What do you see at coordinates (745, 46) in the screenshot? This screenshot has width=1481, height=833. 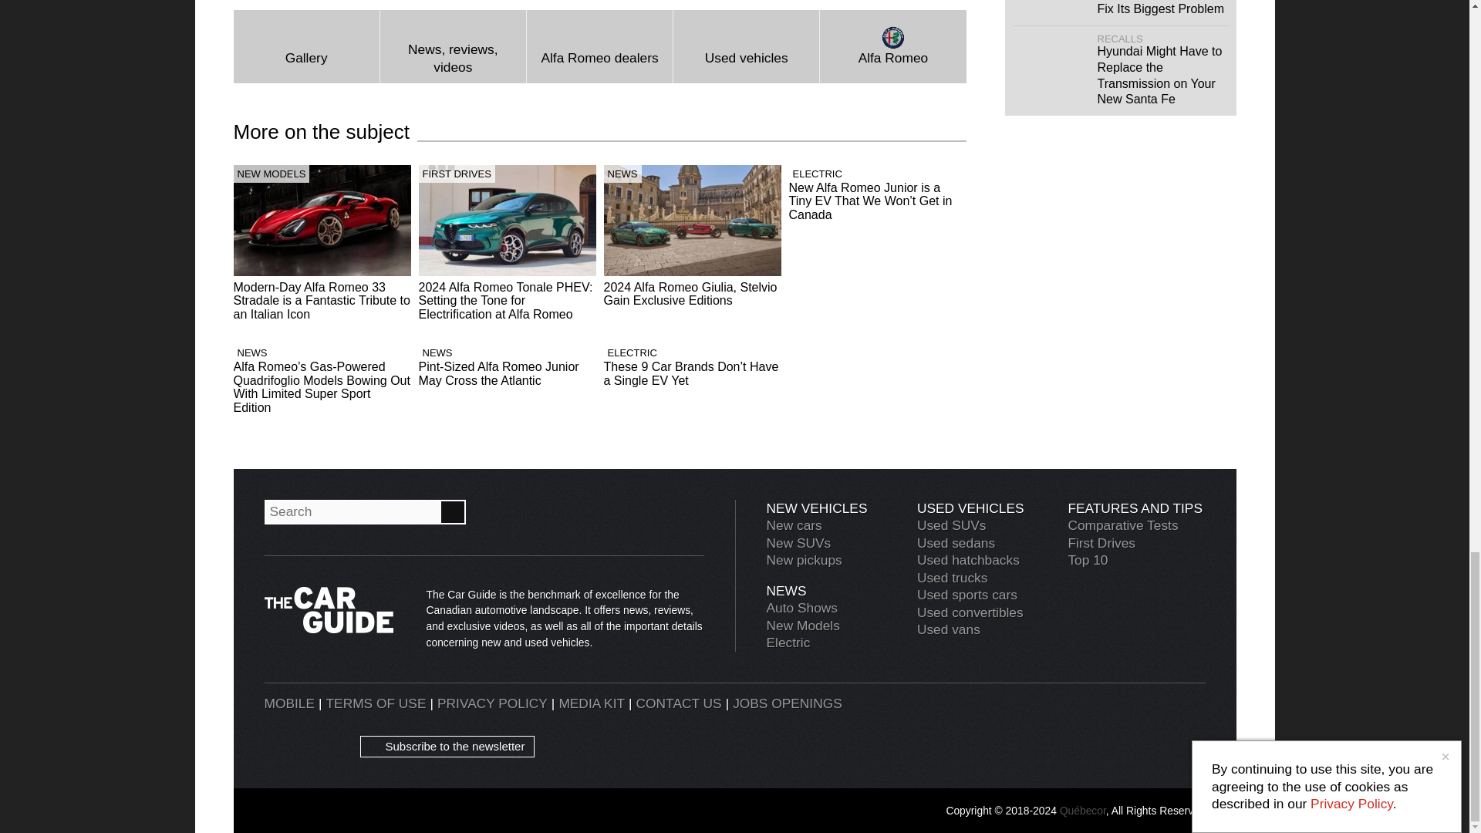 I see `Used Alfa Romeo Giulia` at bounding box center [745, 46].